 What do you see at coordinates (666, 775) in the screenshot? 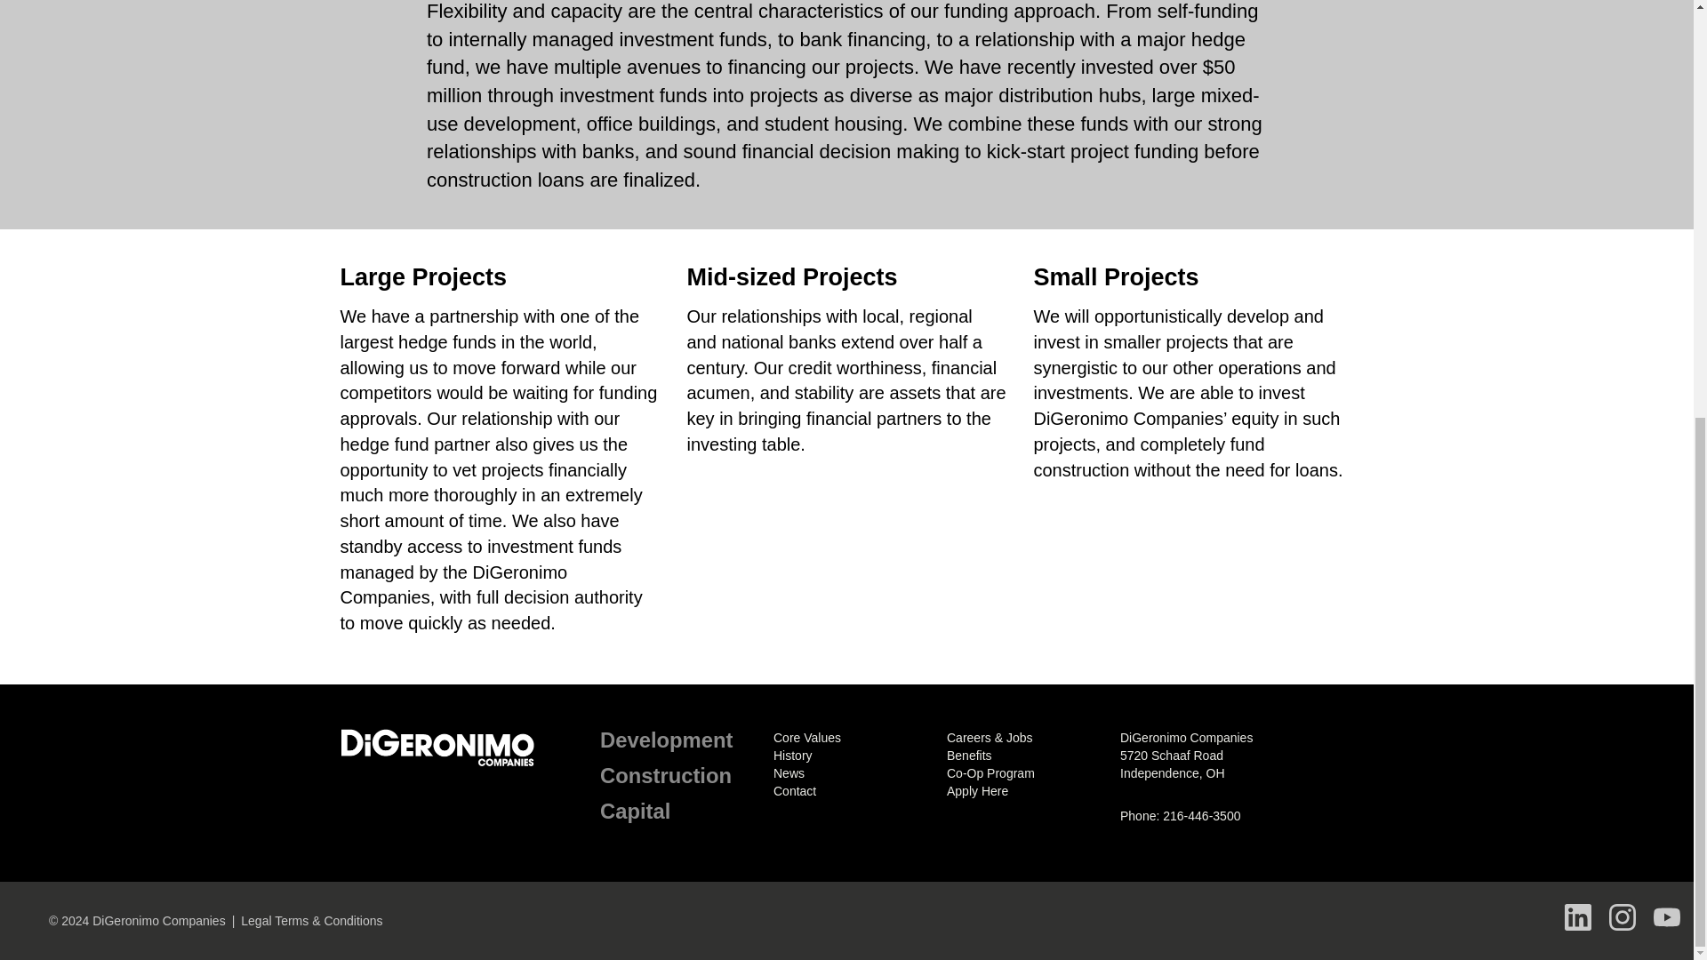
I see `Construction` at bounding box center [666, 775].